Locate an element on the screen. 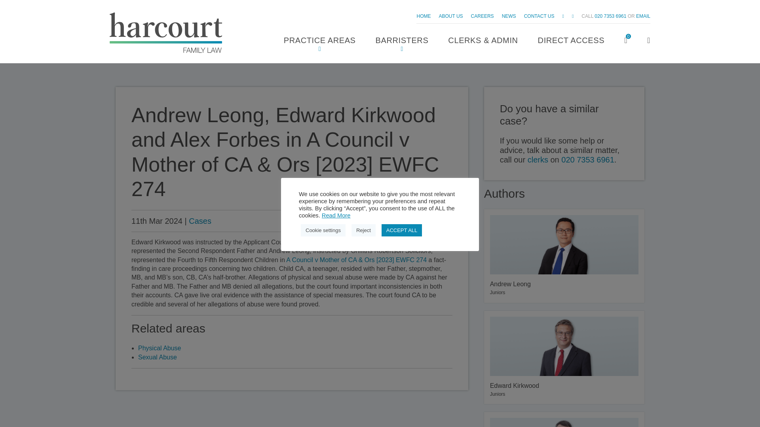  020 7353 6961 is located at coordinates (564, 256).